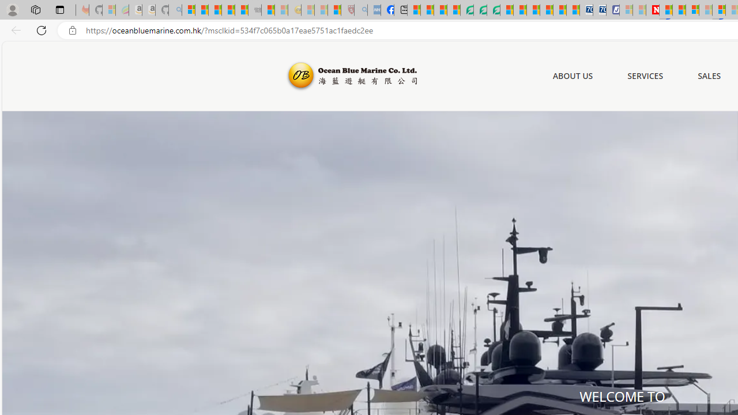 The image size is (738, 415). Describe the element at coordinates (440, 10) in the screenshot. I see `World - MSN` at that location.